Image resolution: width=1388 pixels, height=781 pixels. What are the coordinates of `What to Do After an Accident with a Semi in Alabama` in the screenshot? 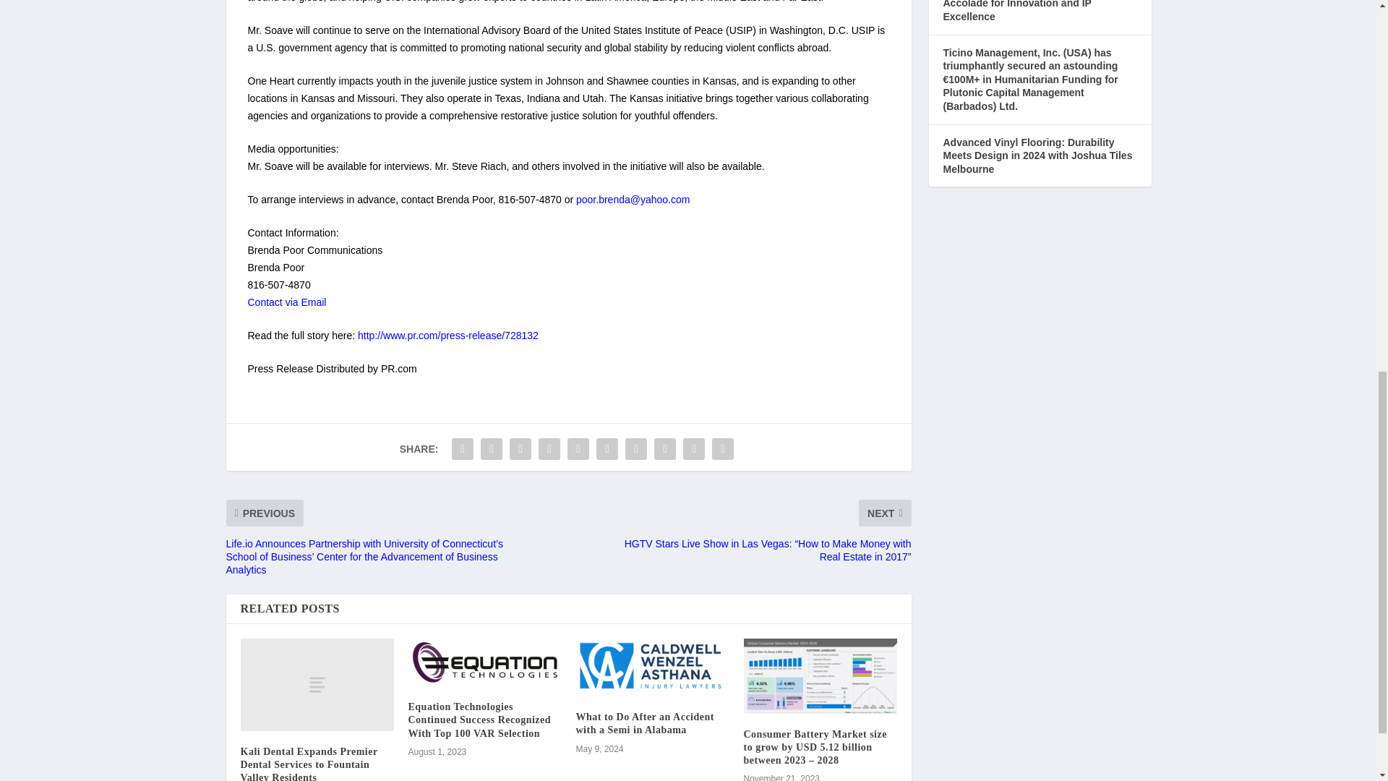 It's located at (652, 667).